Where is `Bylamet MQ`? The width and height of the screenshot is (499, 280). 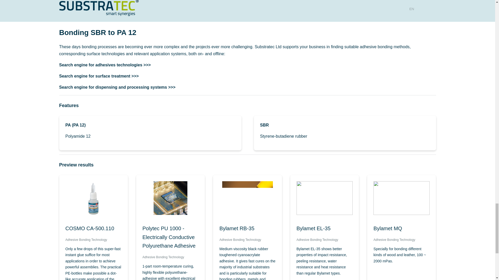 Bylamet MQ is located at coordinates (401, 229).